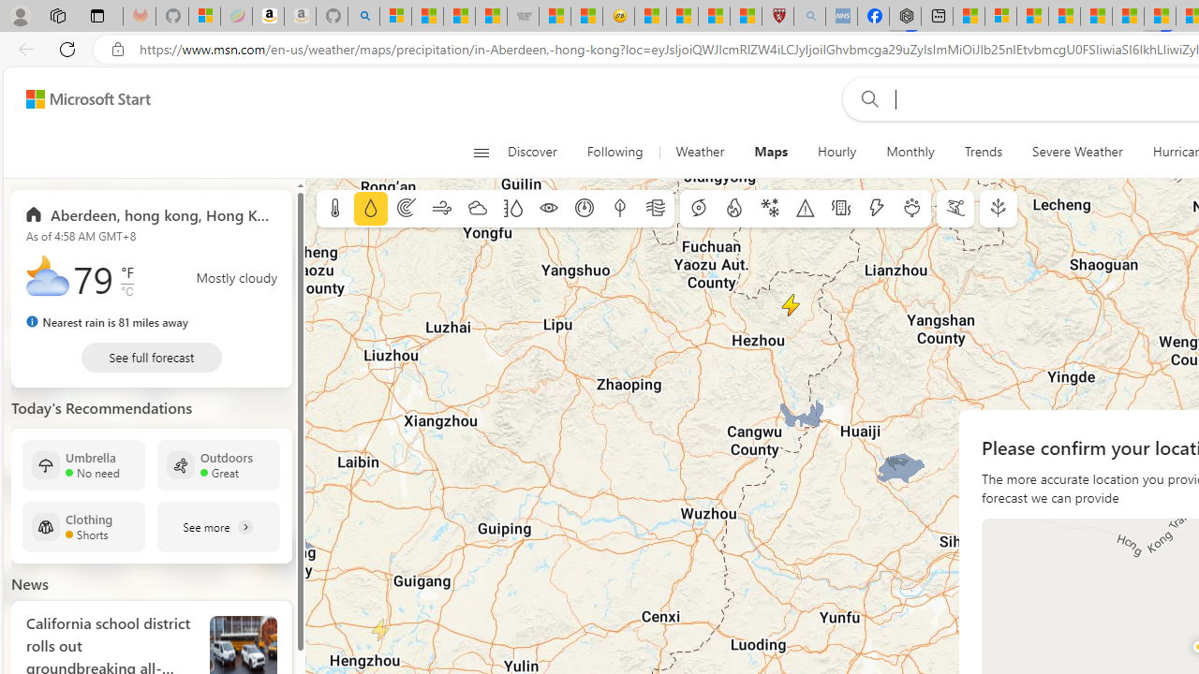 The width and height of the screenshot is (1199, 674). I want to click on Air quality, so click(656, 209).